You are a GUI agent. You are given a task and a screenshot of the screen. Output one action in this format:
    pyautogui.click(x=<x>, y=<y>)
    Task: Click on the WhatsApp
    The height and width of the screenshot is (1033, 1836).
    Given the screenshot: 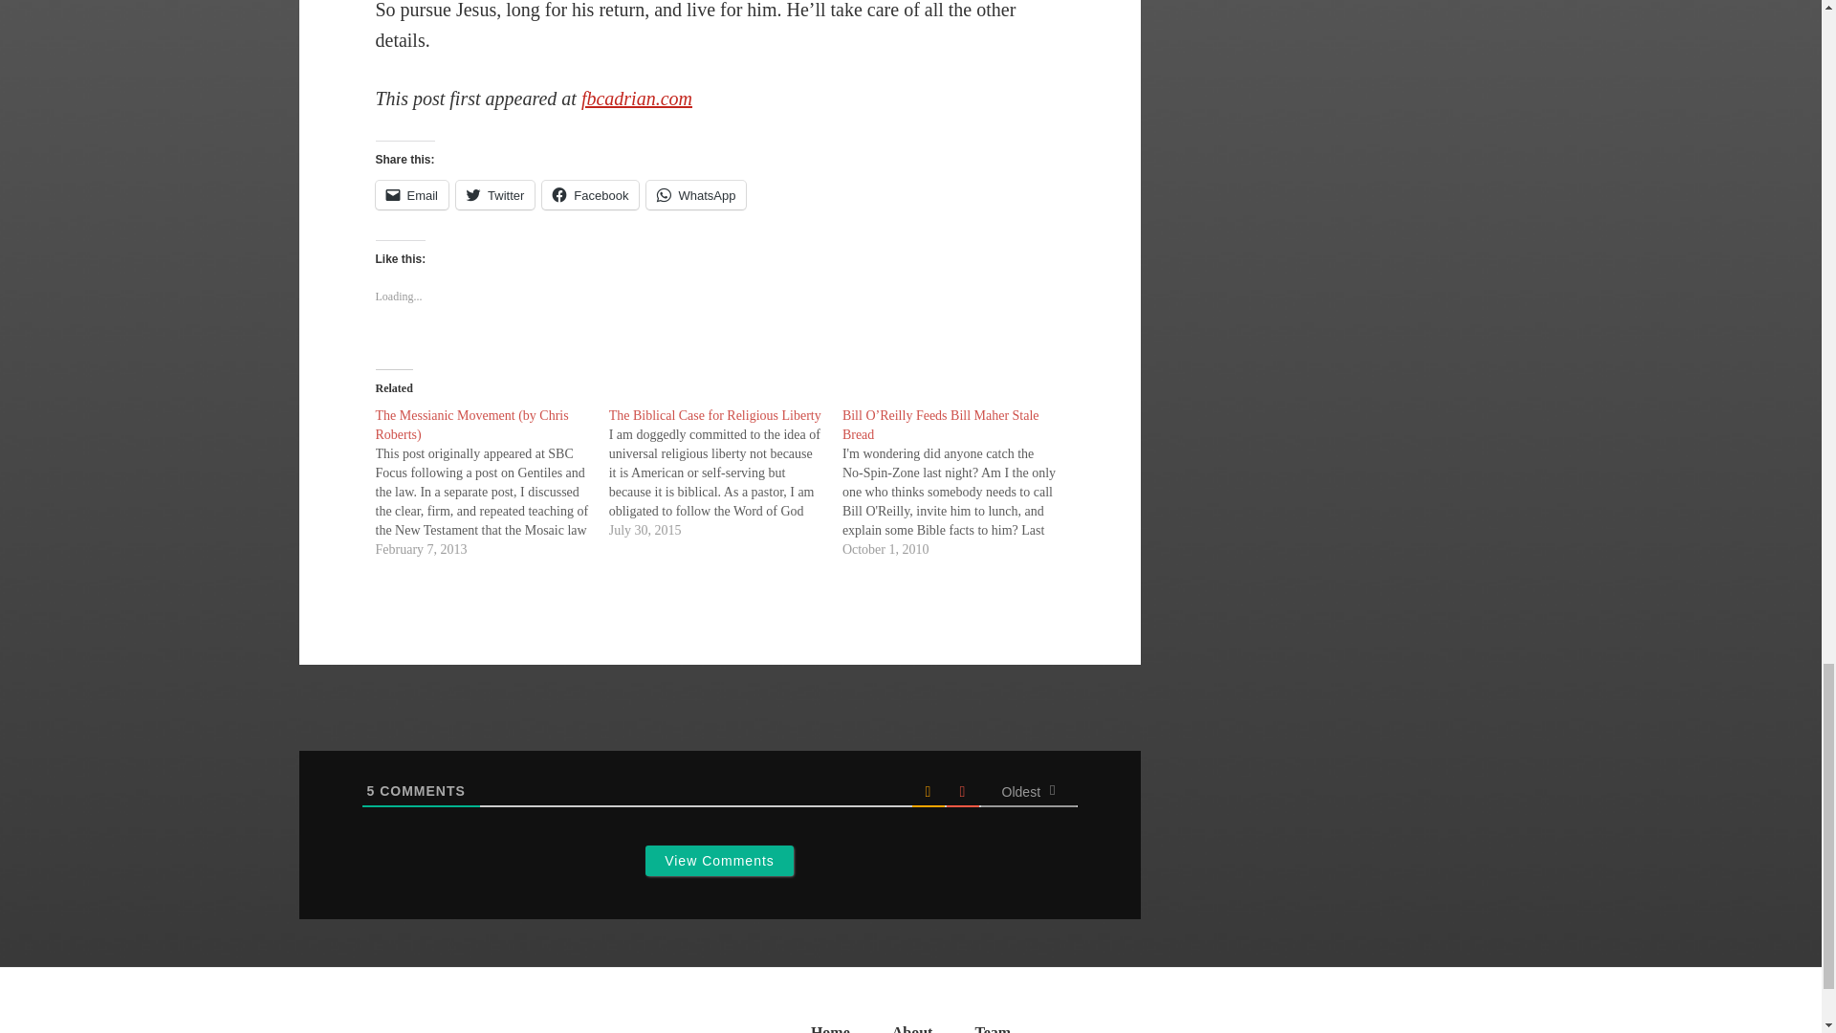 What is the action you would take?
    pyautogui.click(x=695, y=195)
    